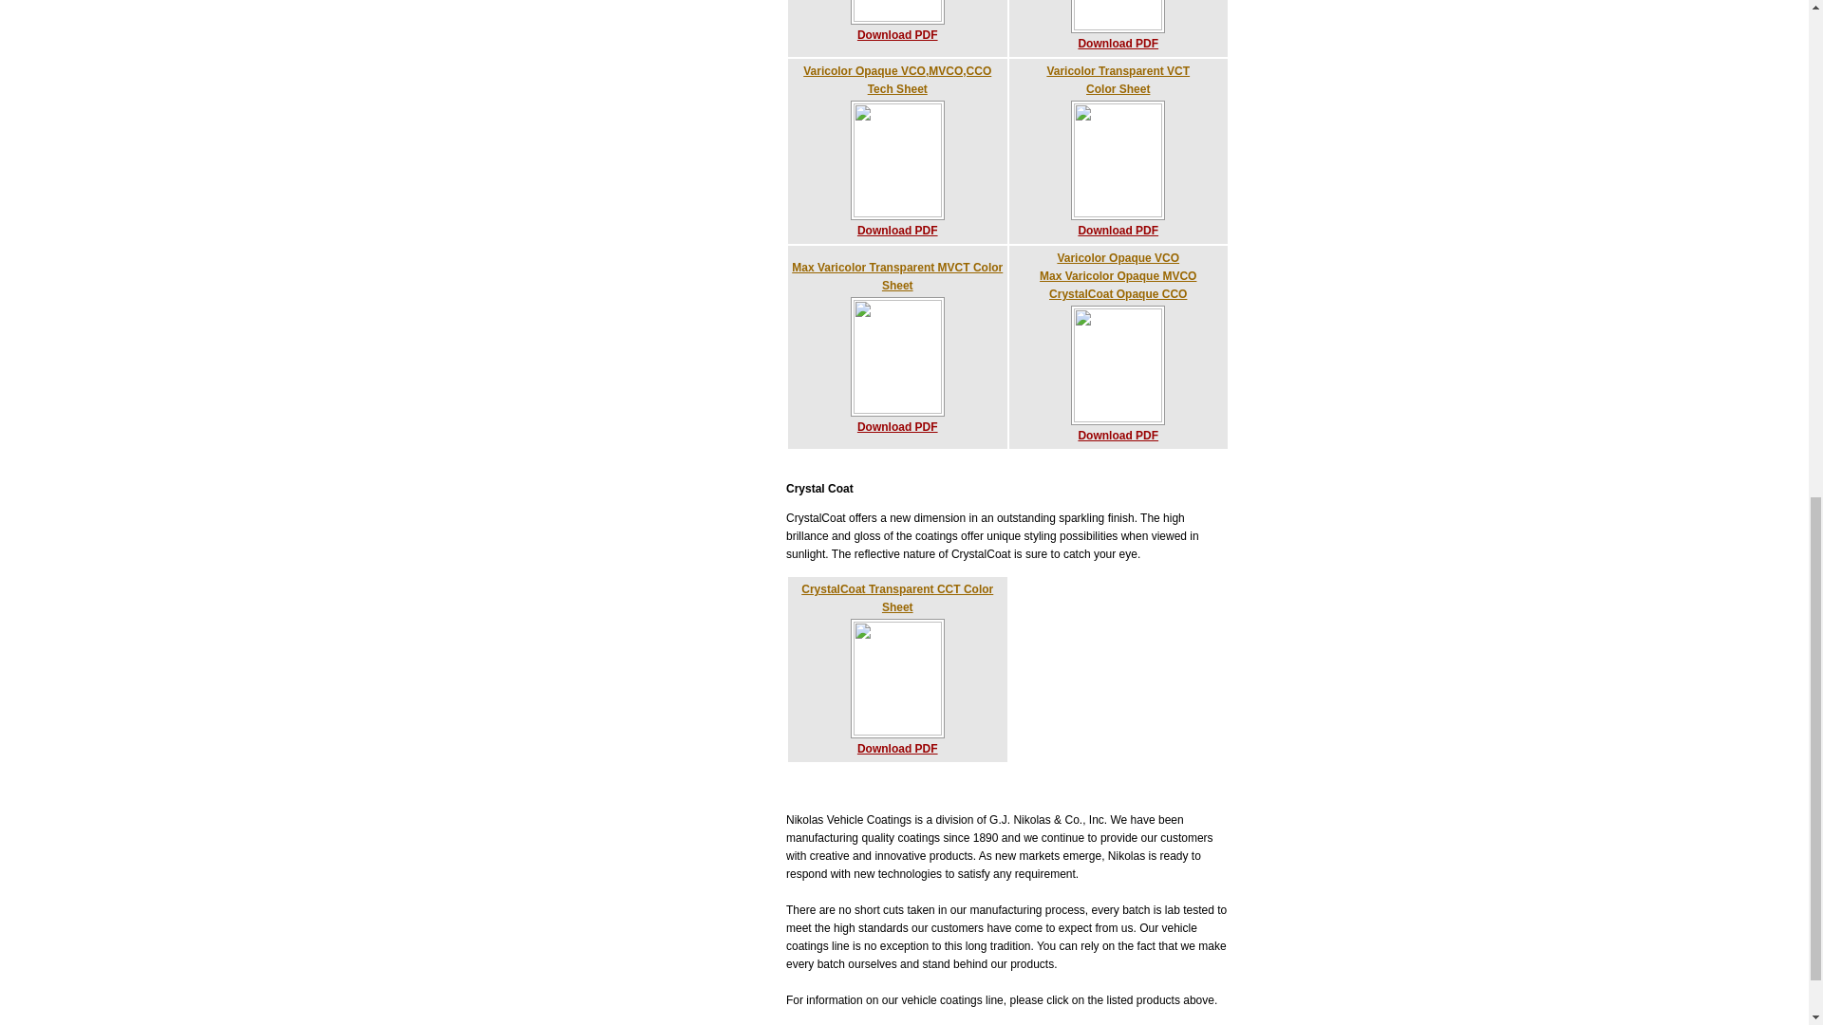 Image resolution: width=1823 pixels, height=1025 pixels. Describe the element at coordinates (1118, 80) in the screenshot. I see `Download PDF` at that location.